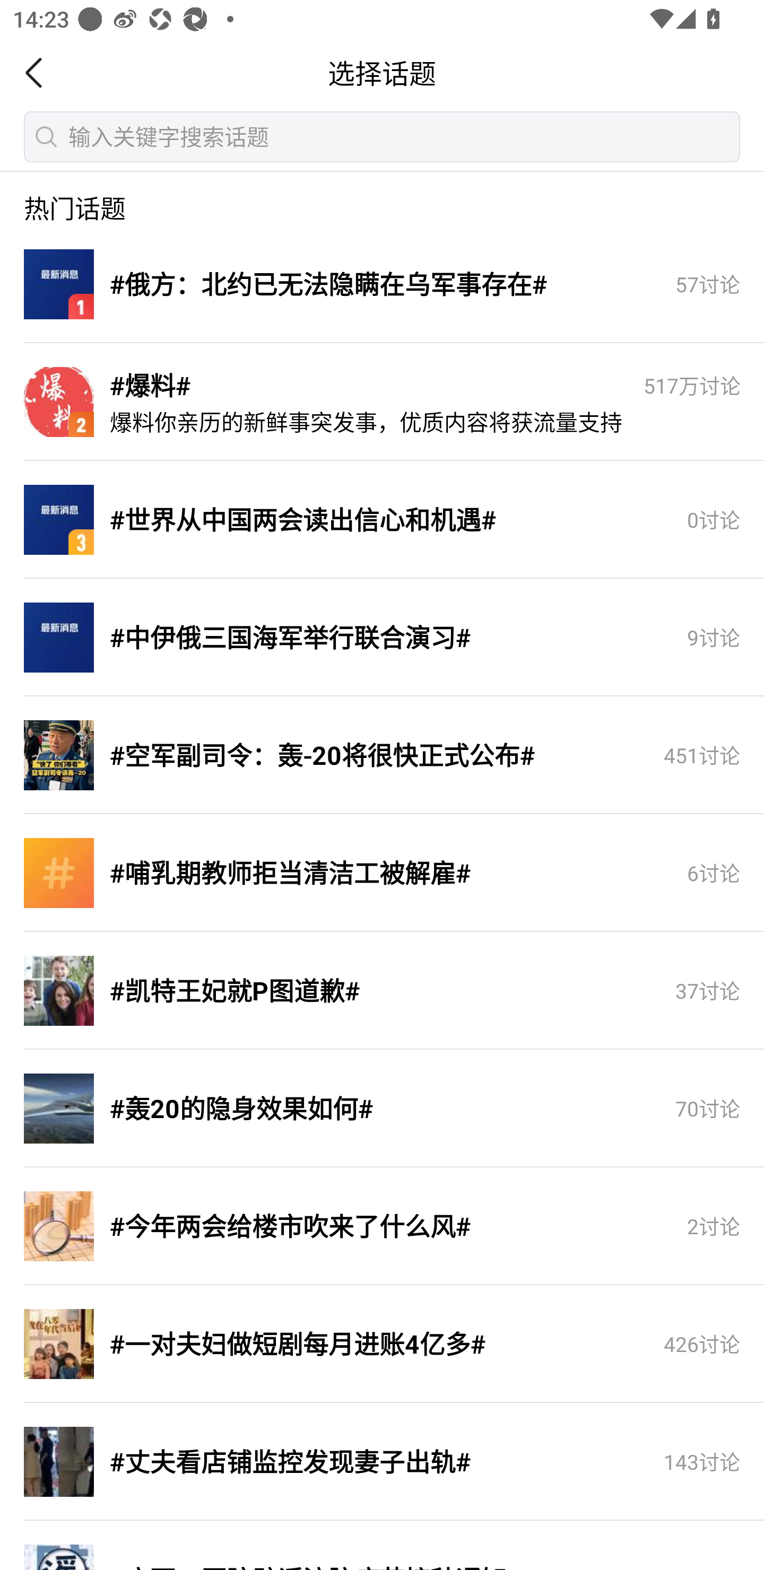  Describe the element at coordinates (382, 638) in the screenshot. I see `#中伊俄三国海军举行联合演习# 9讨论` at that location.